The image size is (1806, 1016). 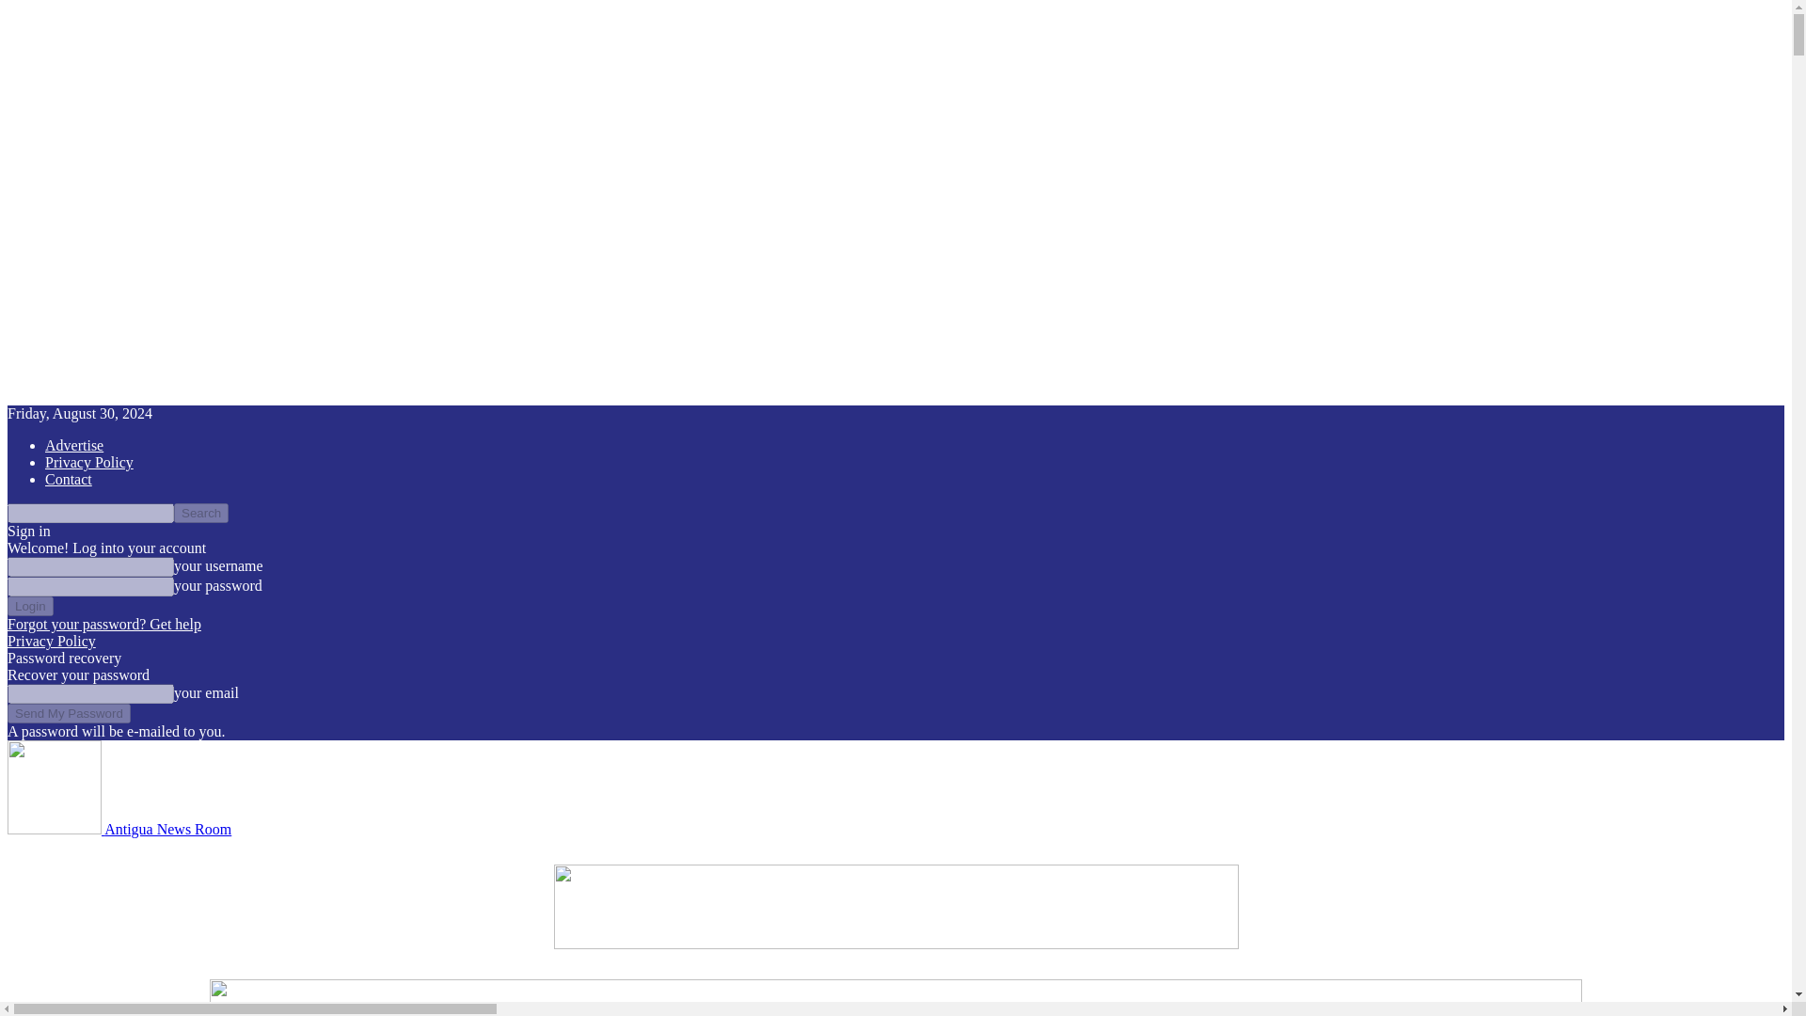 I want to click on Advertise, so click(x=73, y=445).